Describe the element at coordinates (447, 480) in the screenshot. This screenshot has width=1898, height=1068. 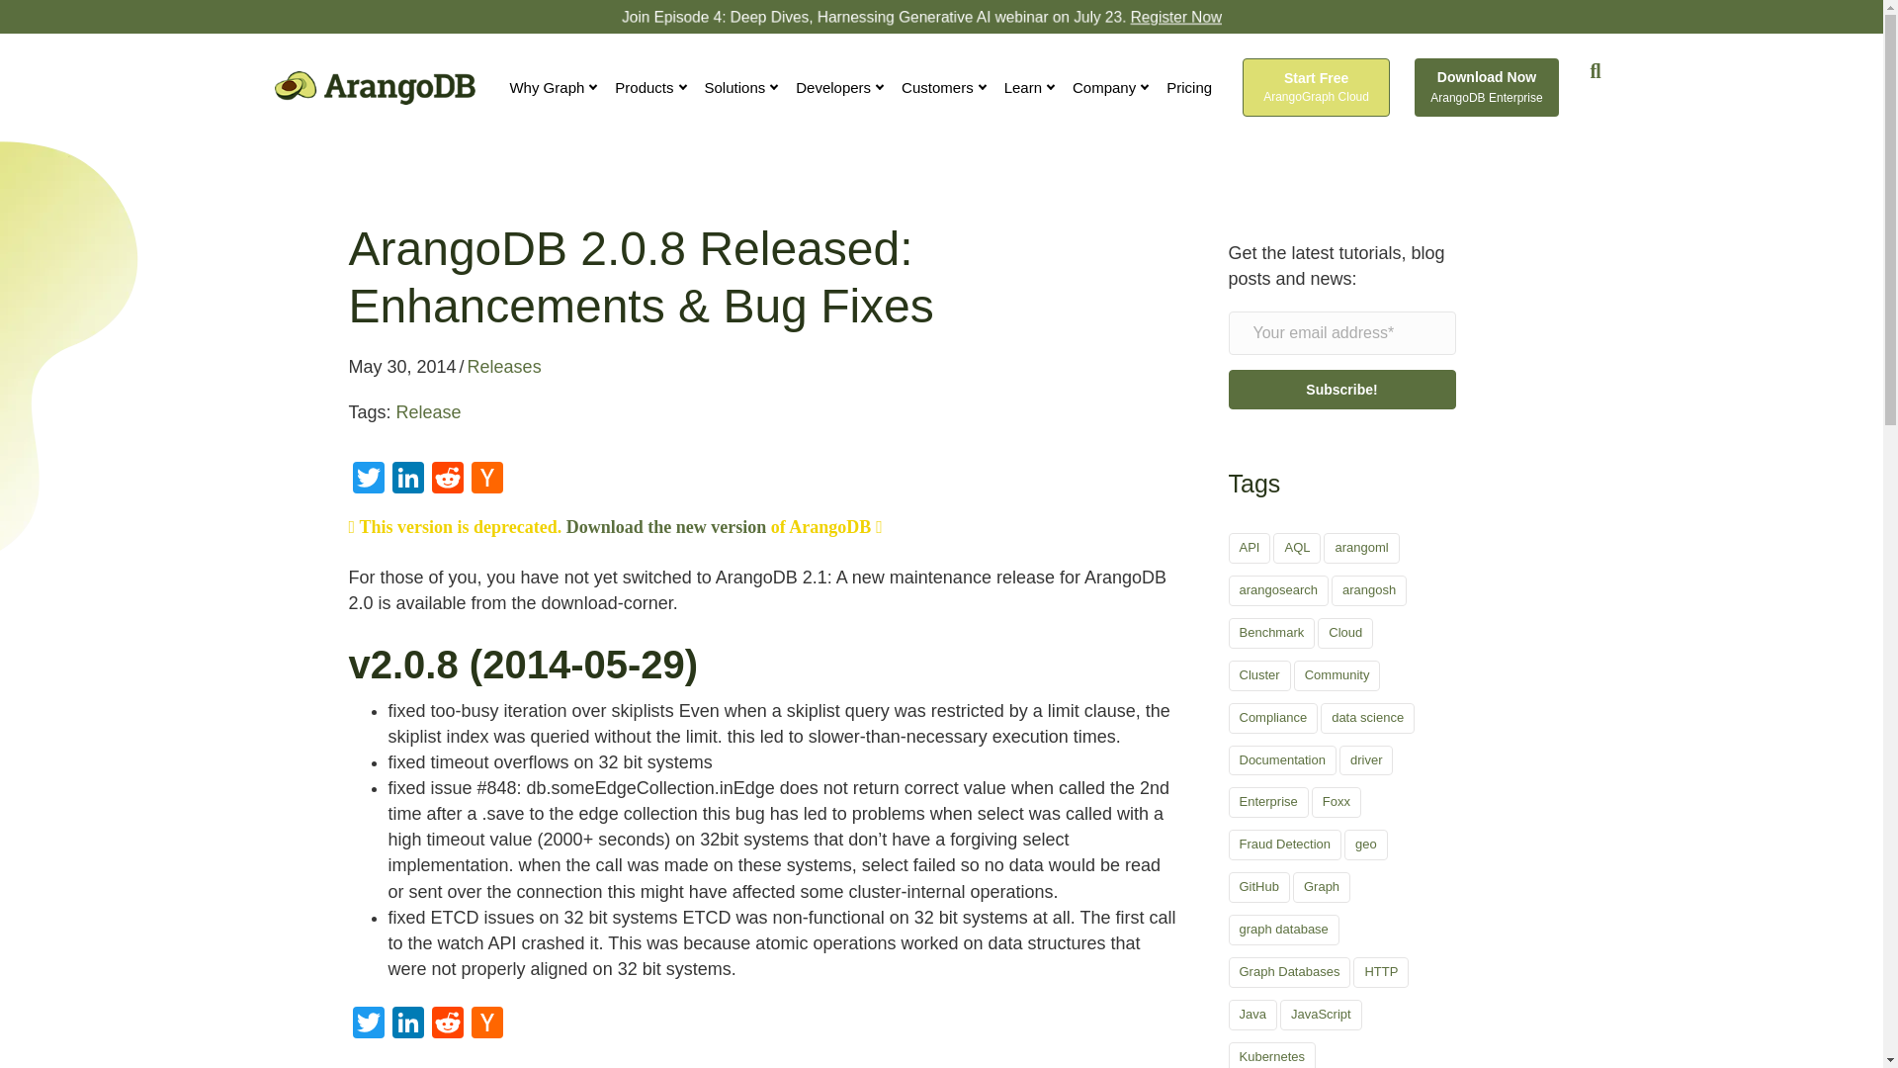
I see `Reddit` at that location.